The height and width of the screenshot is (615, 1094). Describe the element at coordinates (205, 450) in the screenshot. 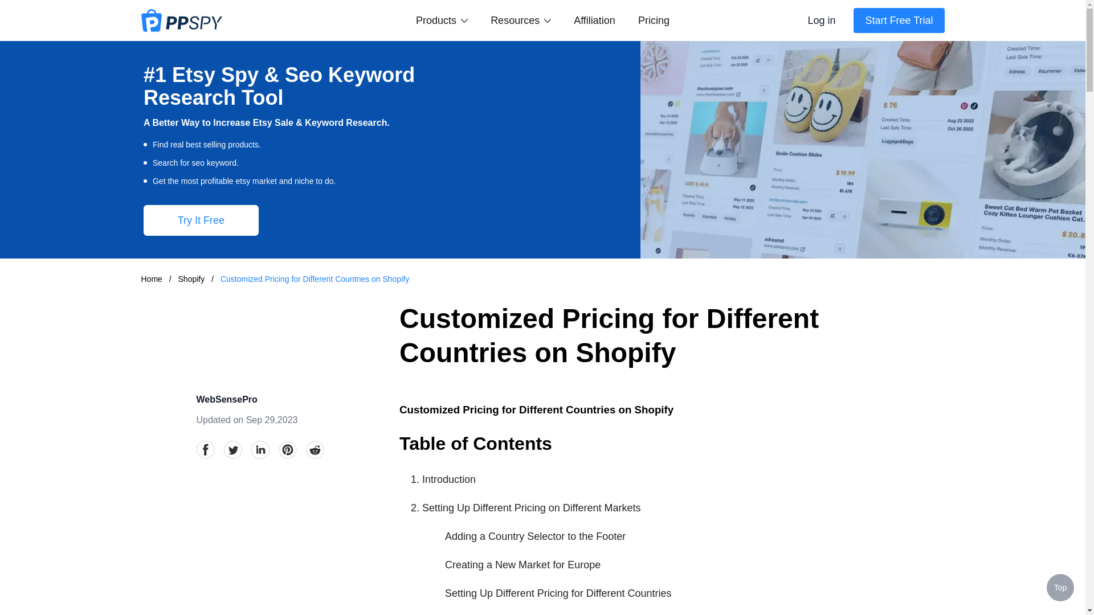

I see `facebook` at that location.